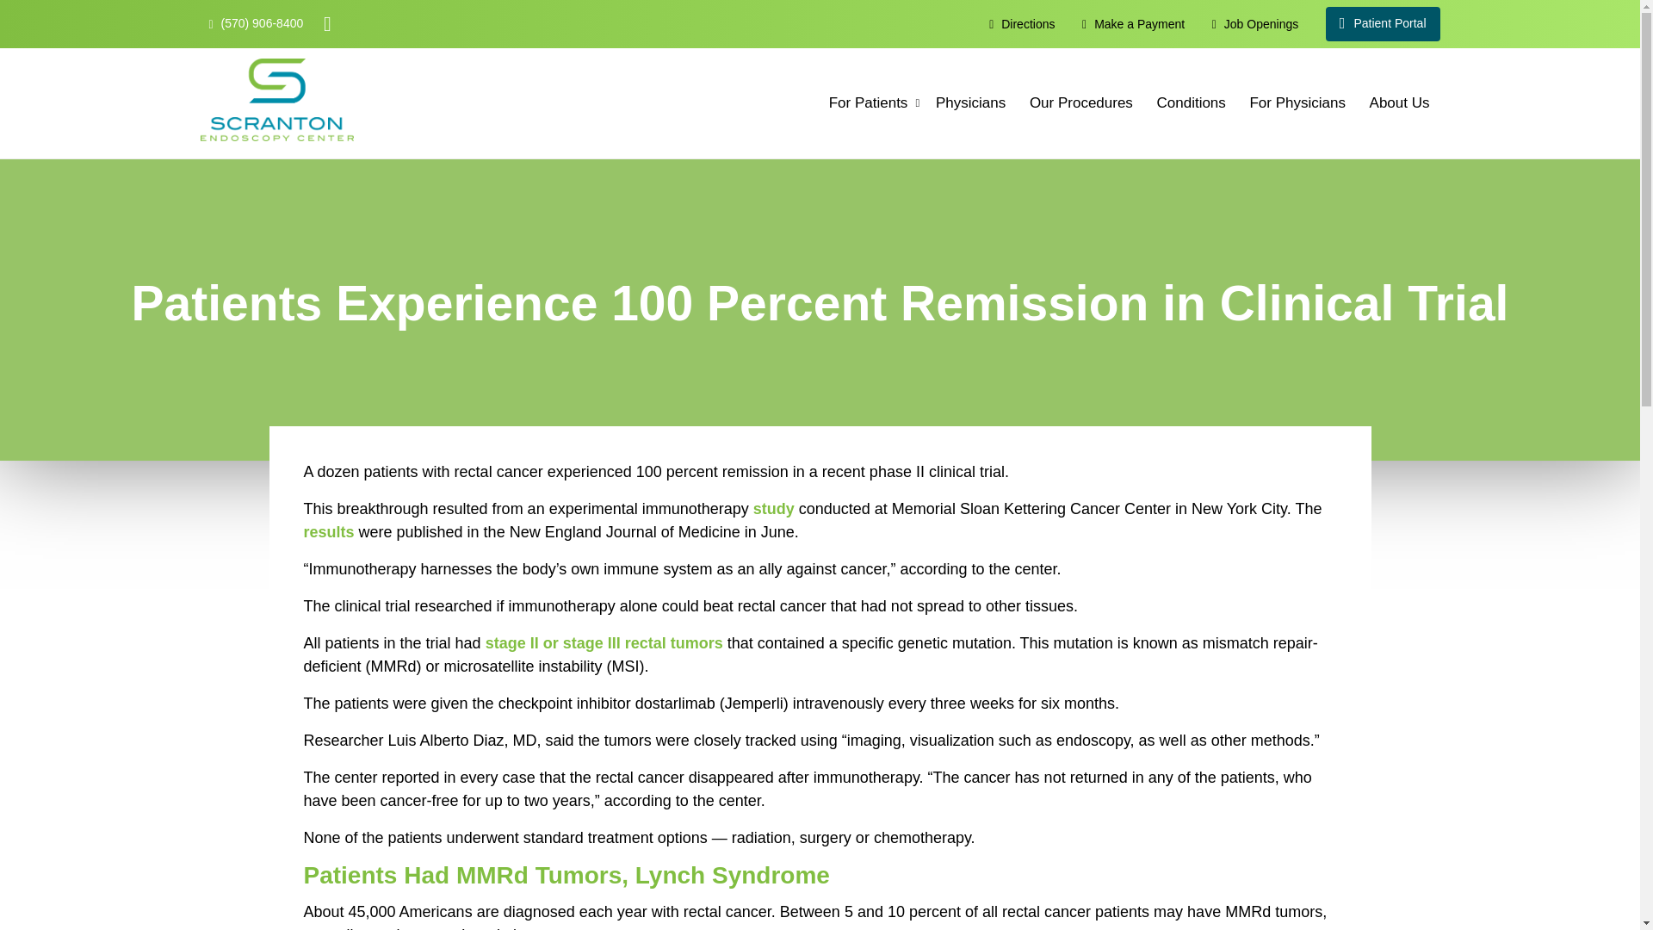  I want to click on Patient Portal, so click(1383, 23).